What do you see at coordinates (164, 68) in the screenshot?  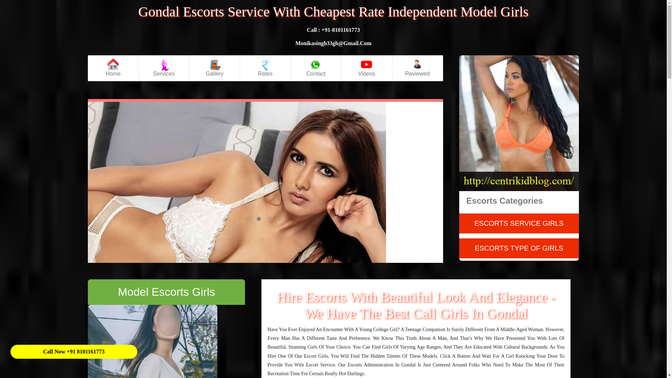 I see `Services` at bounding box center [164, 68].